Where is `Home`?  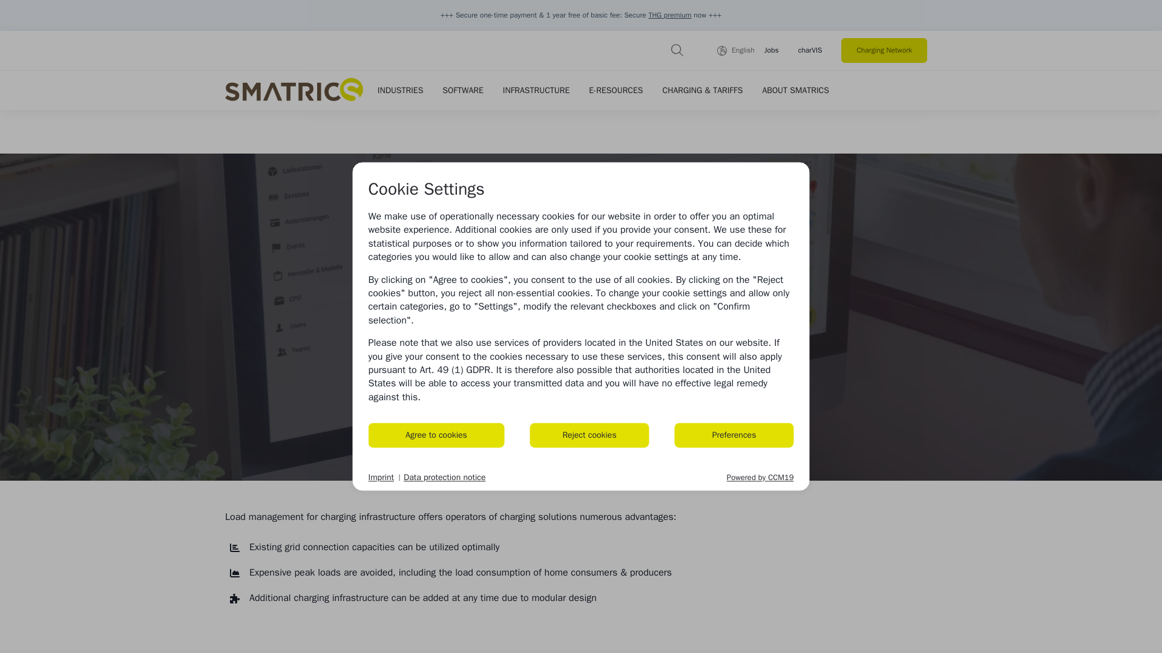 Home is located at coordinates (294, 89).